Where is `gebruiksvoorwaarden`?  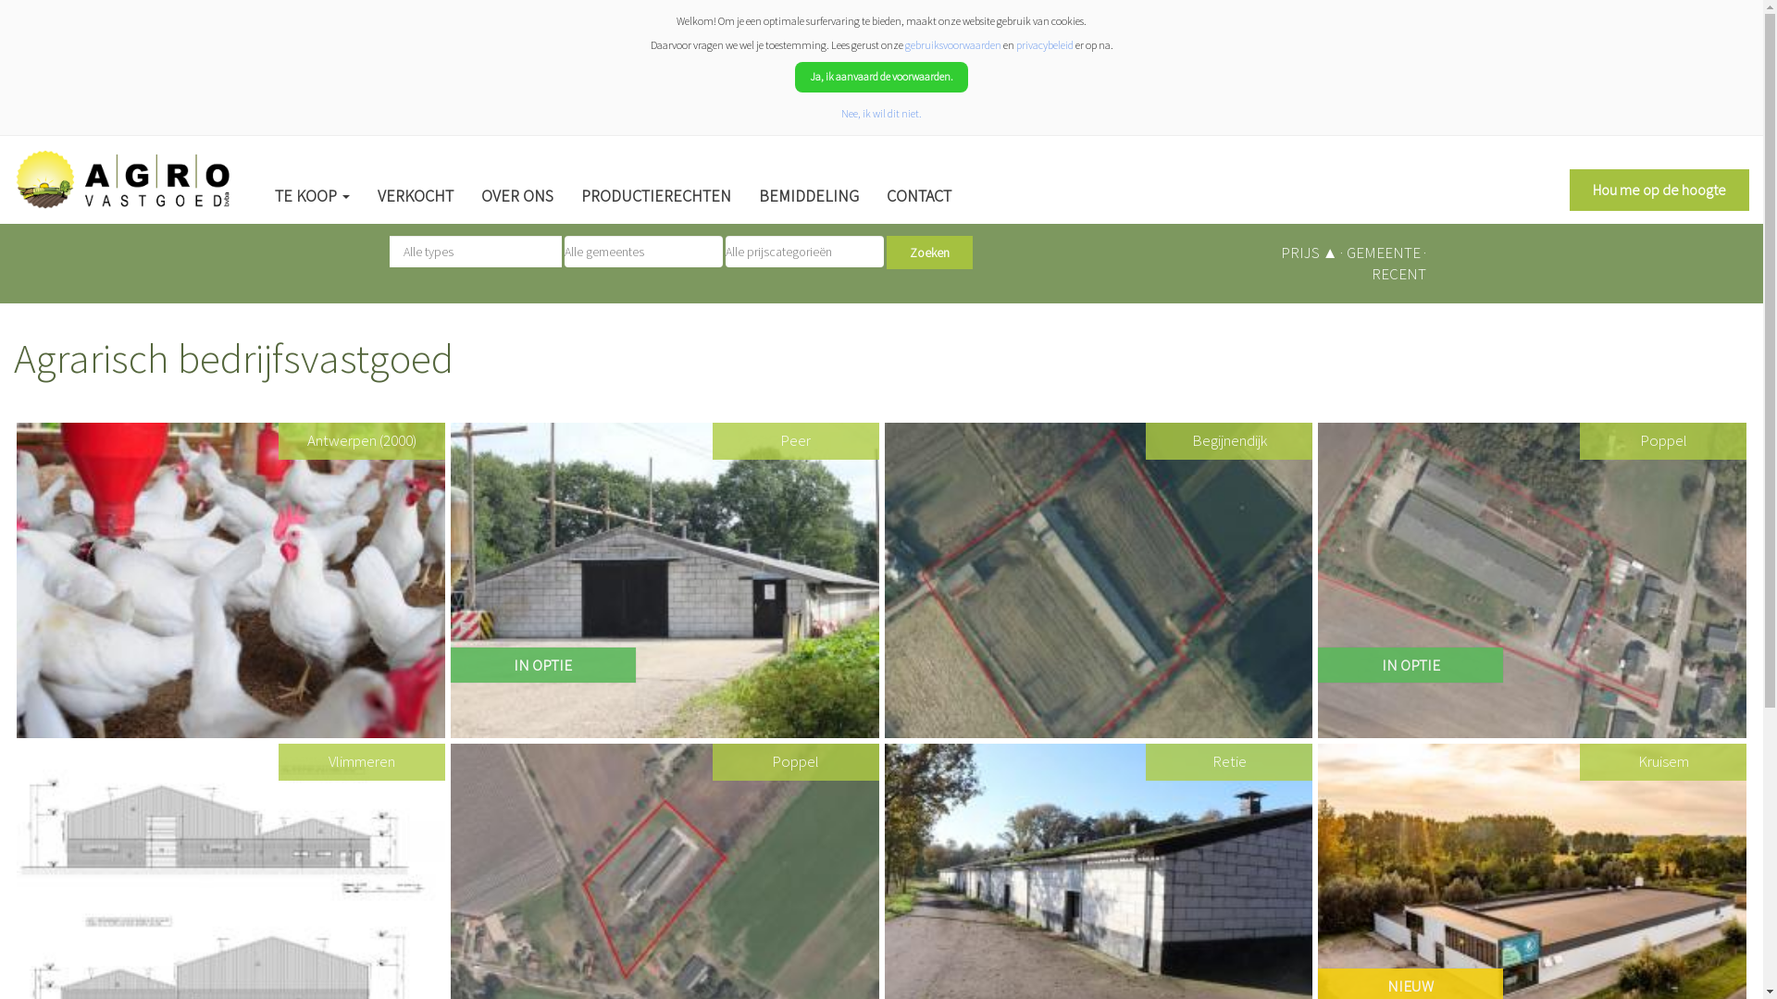
gebruiksvoorwaarden is located at coordinates (953, 44).